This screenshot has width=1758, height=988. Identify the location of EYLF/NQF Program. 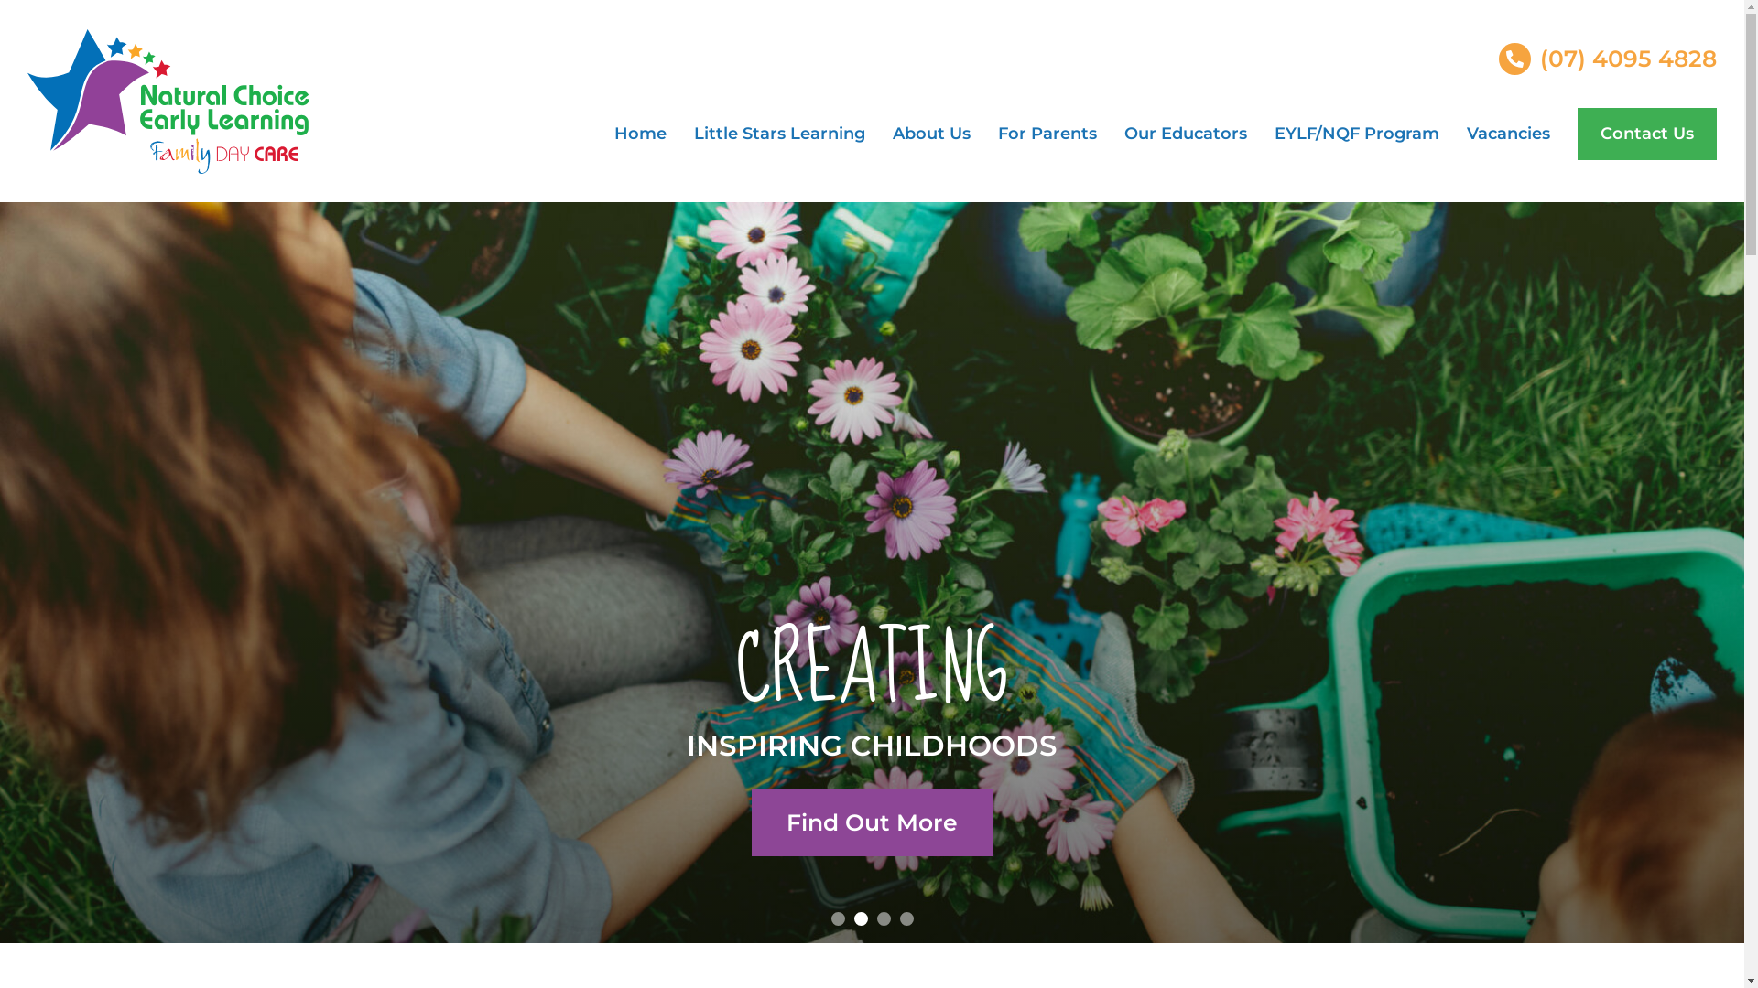
(1357, 134).